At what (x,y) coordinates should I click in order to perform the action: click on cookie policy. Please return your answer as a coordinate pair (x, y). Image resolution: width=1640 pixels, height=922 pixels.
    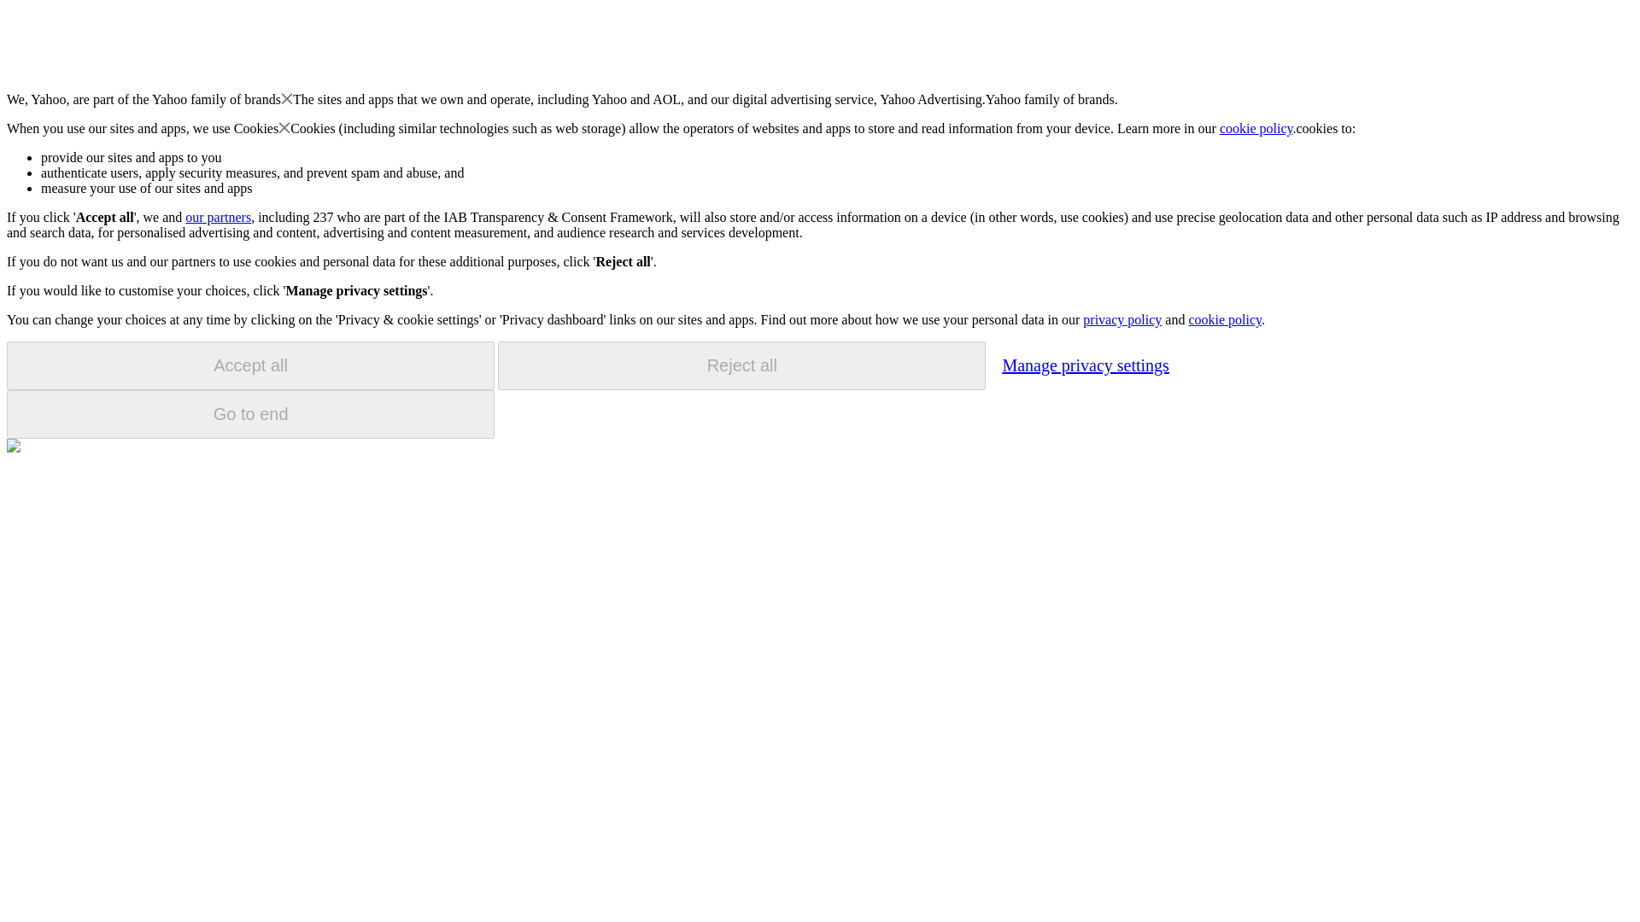
    Looking at the image, I should click on (1256, 128).